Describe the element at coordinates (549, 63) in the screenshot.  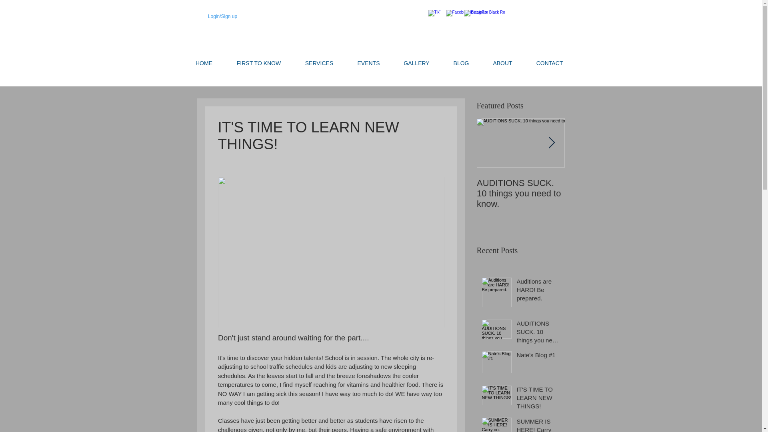
I see `CONTACT` at that location.